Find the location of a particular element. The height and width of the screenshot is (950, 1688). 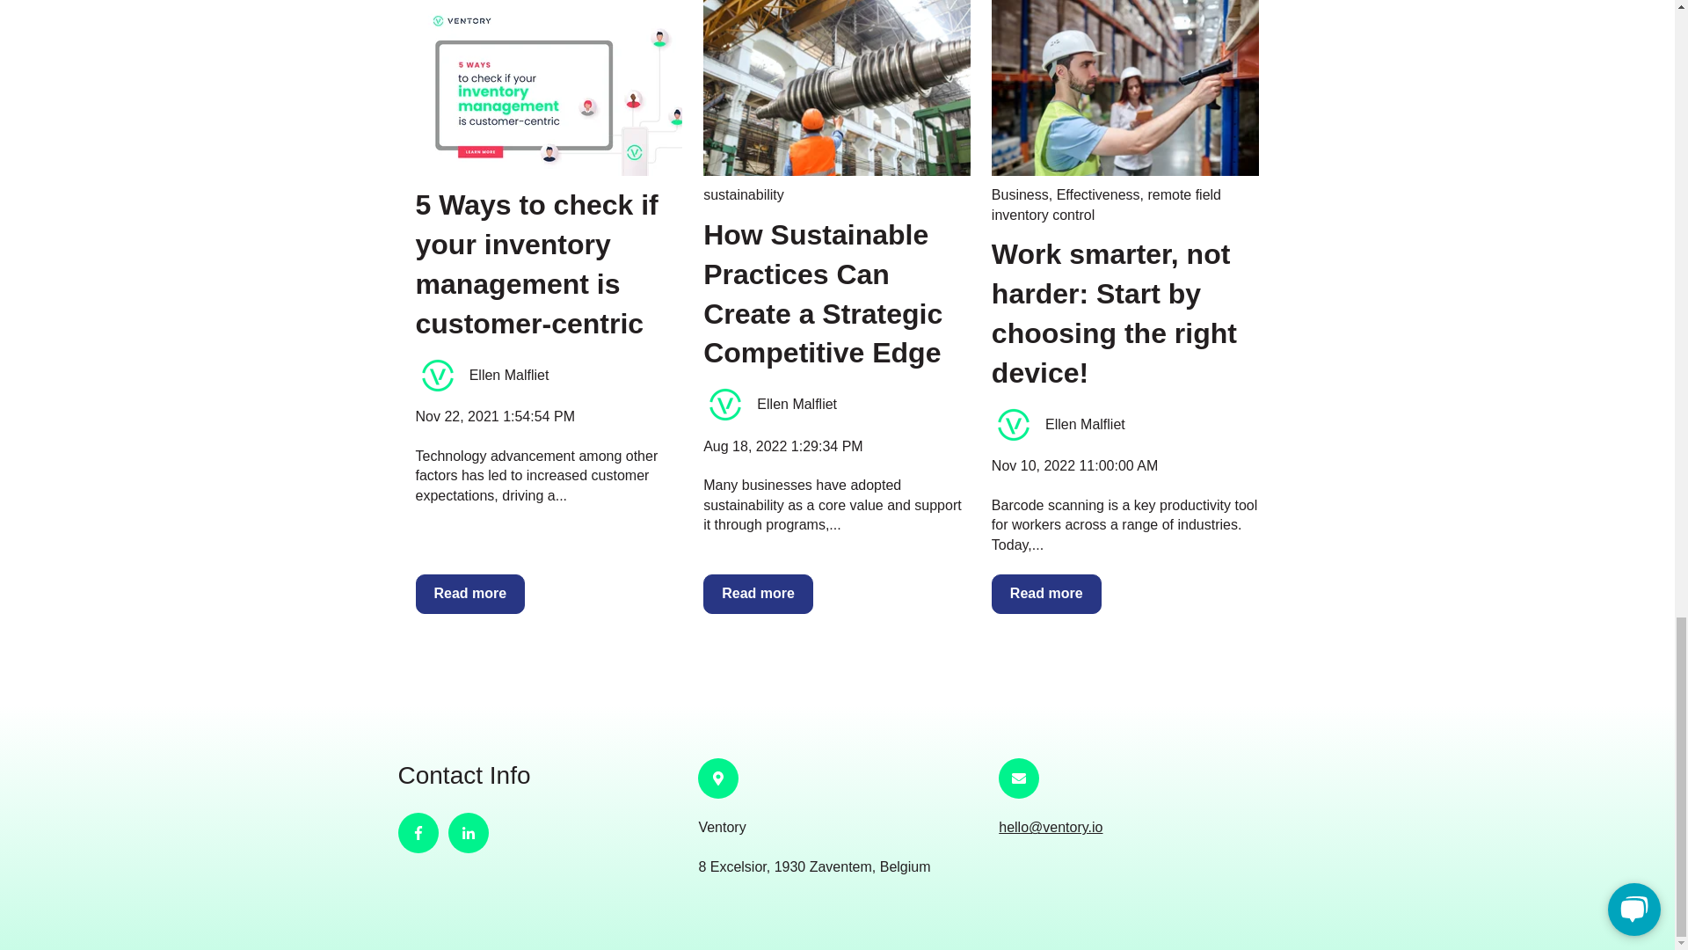

Read more is located at coordinates (758, 593).